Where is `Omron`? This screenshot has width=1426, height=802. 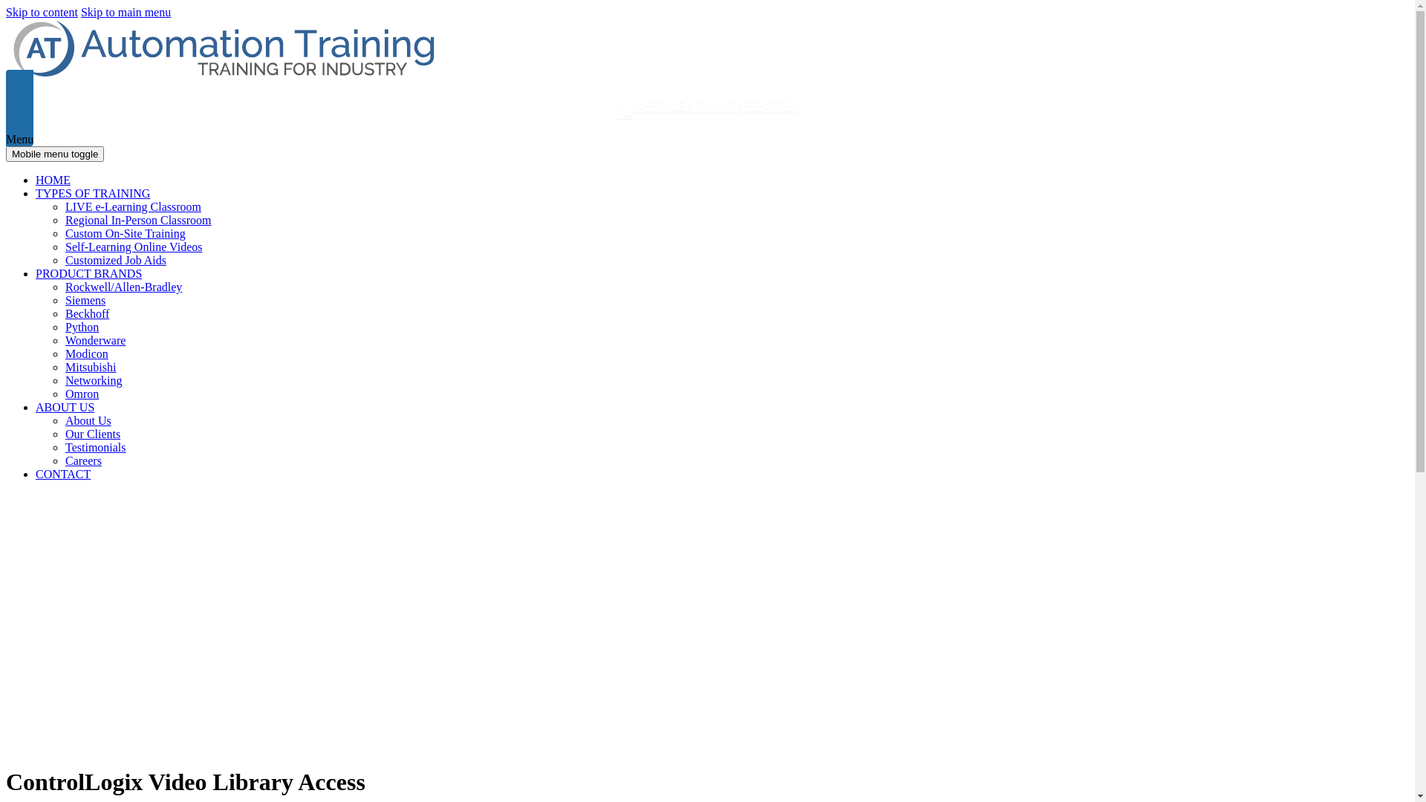 Omron is located at coordinates (82, 394).